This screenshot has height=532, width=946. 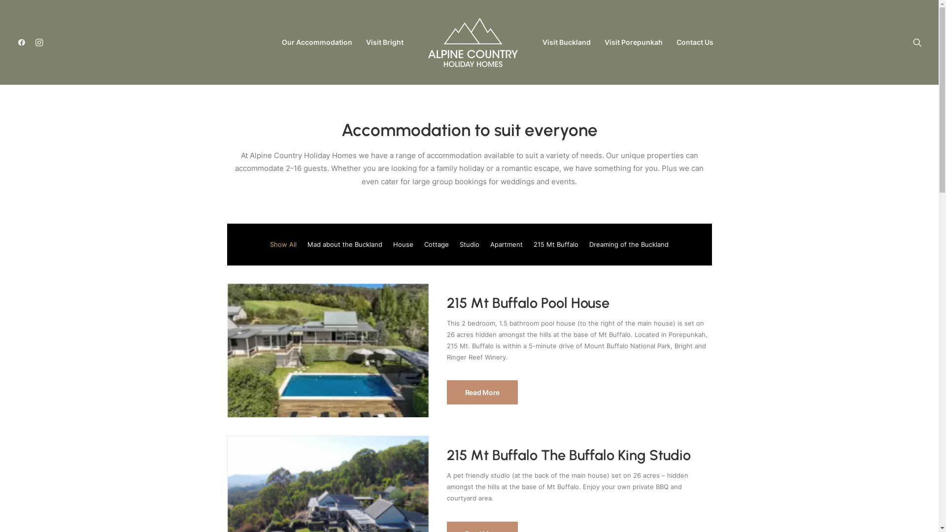 I want to click on Visit Buckland, so click(x=567, y=42).